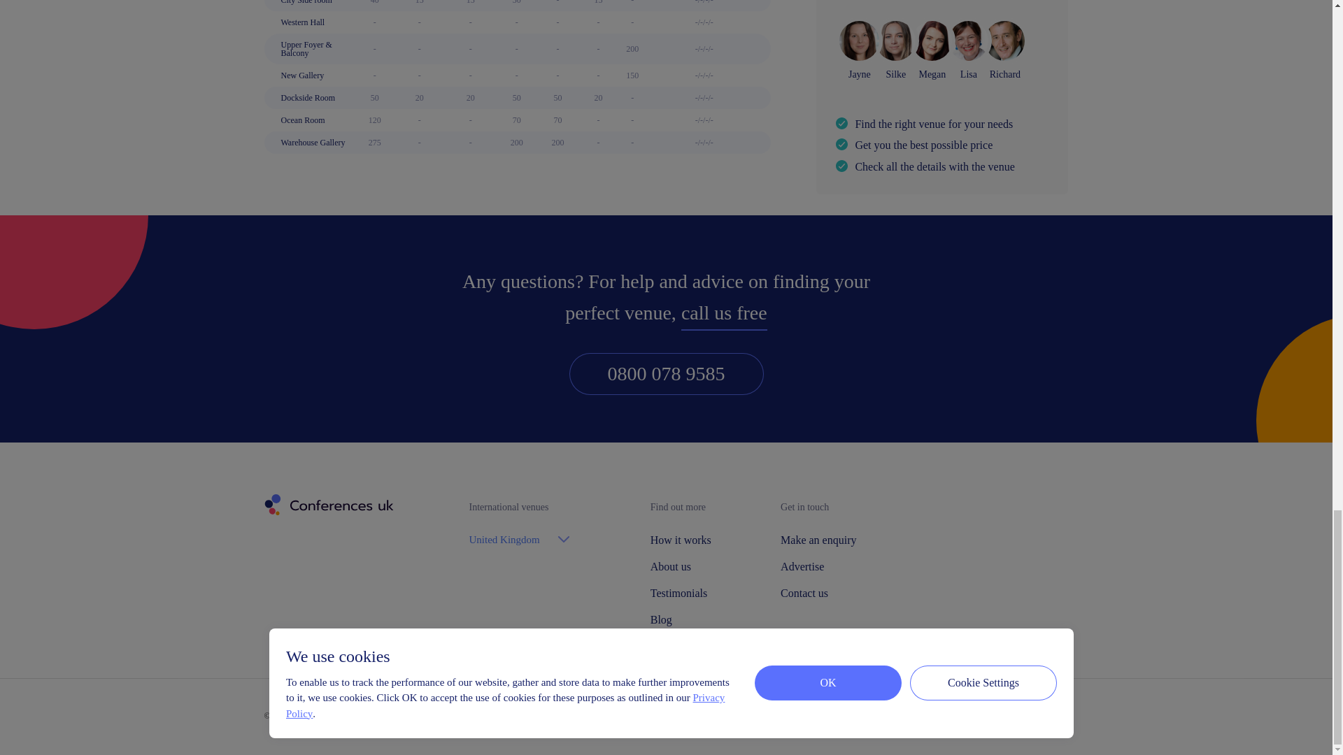 The height and width of the screenshot is (755, 1343). Describe the element at coordinates (995, 717) in the screenshot. I see `Follow us on Twitter` at that location.